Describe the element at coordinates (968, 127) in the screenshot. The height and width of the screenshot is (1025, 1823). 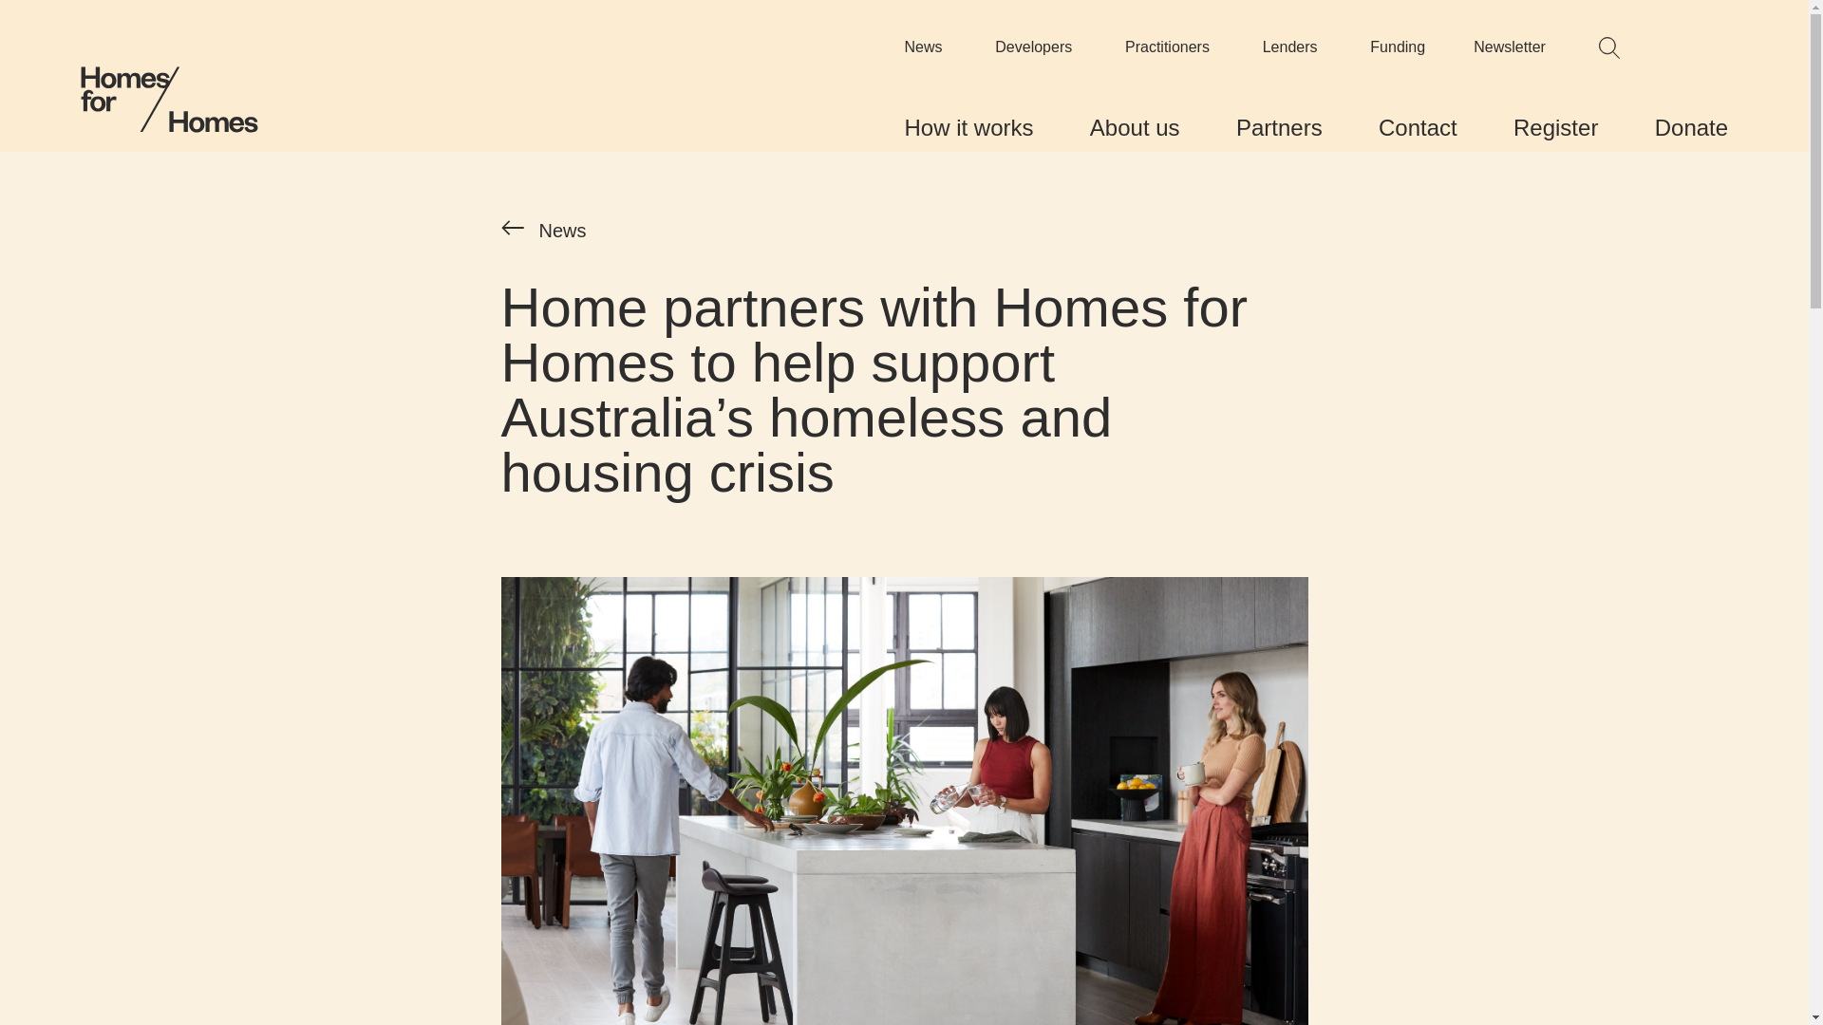
I see `How it works` at that location.